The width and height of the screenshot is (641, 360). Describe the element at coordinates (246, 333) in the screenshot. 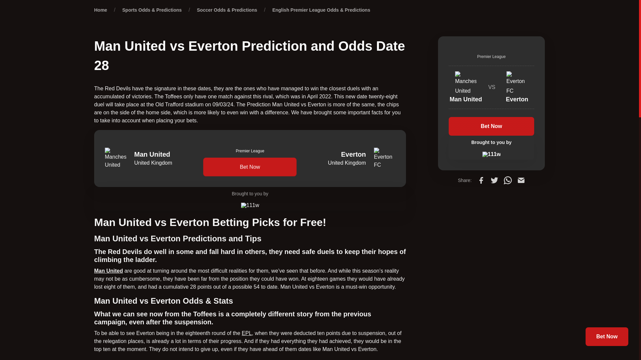

I see `EPL Odds` at that location.